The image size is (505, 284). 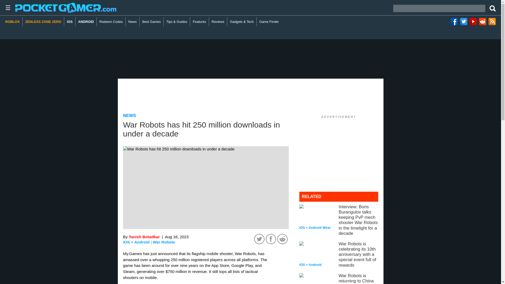 I want to click on Reviews, so click(x=218, y=22).